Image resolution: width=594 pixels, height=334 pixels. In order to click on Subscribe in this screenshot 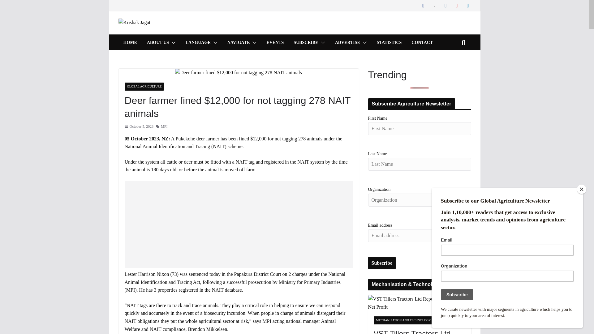, I will do `click(382, 263)`.